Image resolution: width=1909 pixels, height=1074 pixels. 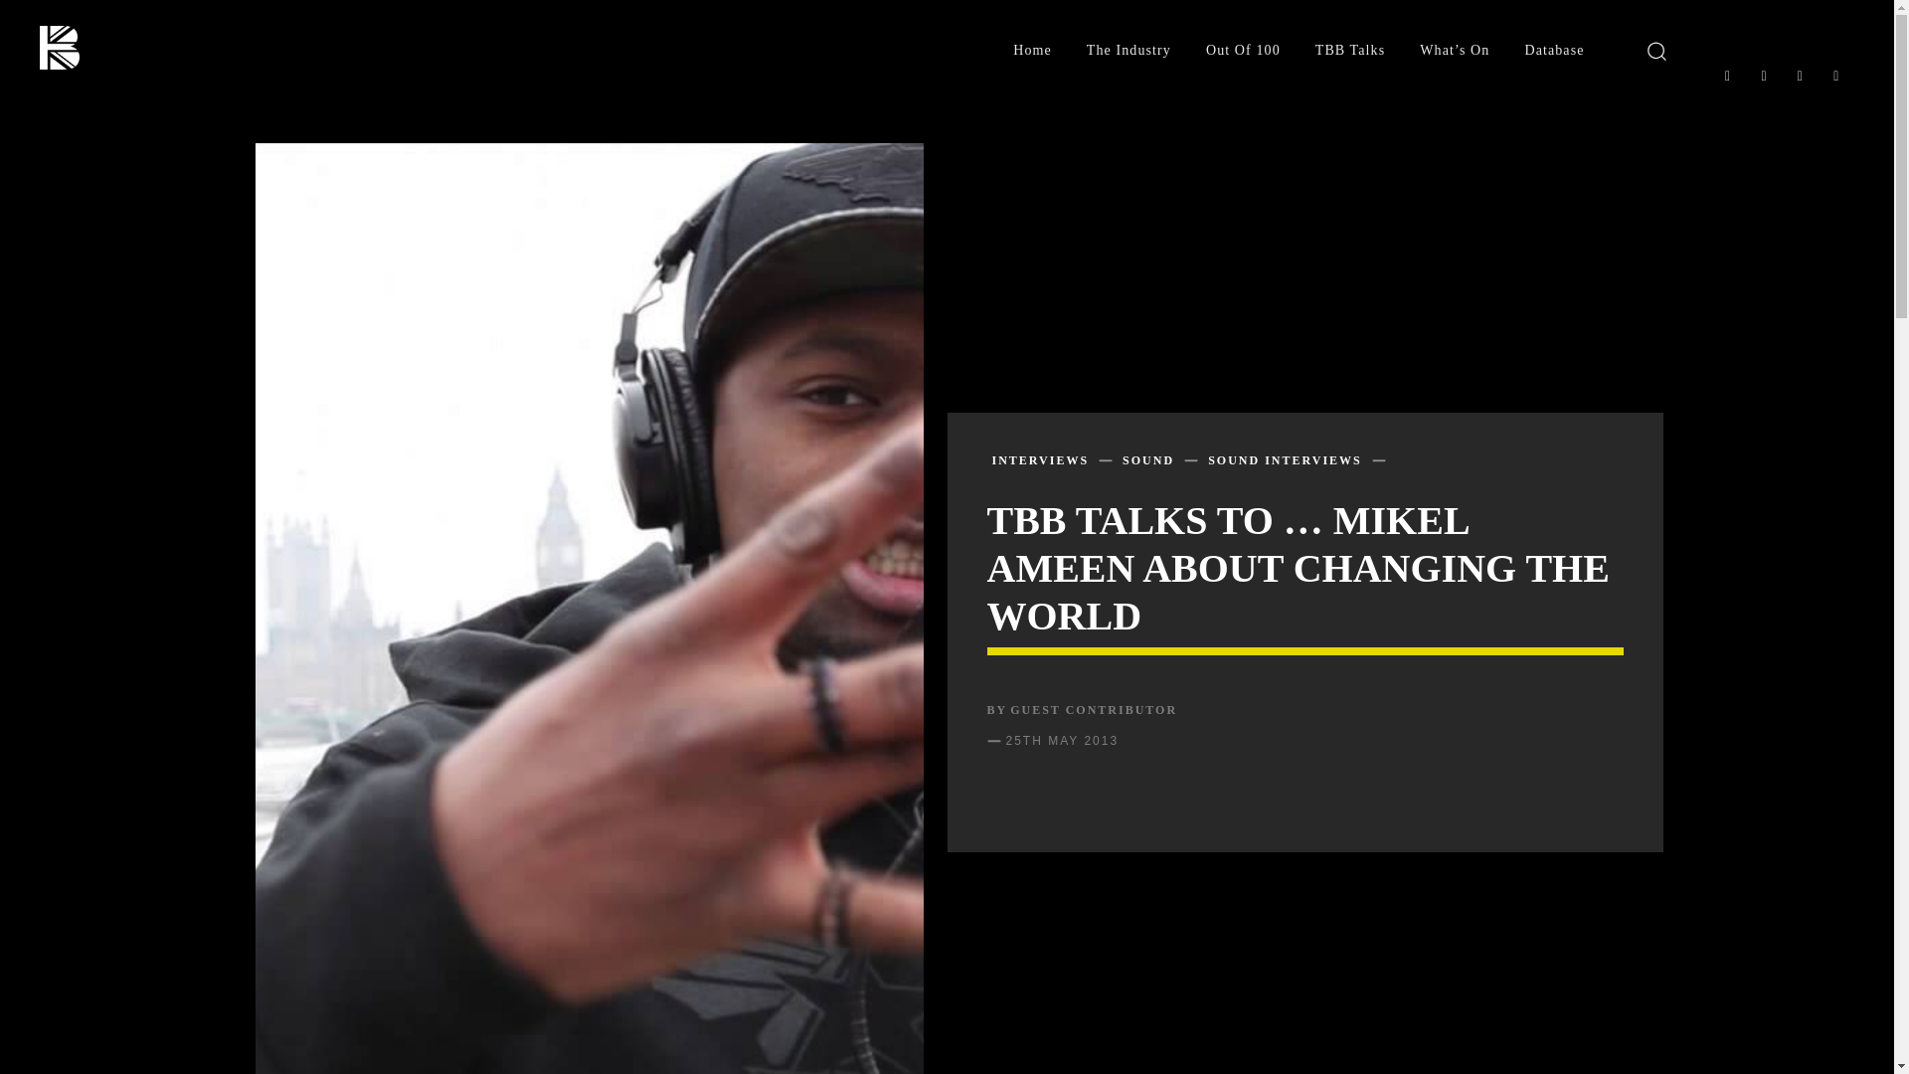 What do you see at coordinates (1726, 76) in the screenshot?
I see `Facebook` at bounding box center [1726, 76].